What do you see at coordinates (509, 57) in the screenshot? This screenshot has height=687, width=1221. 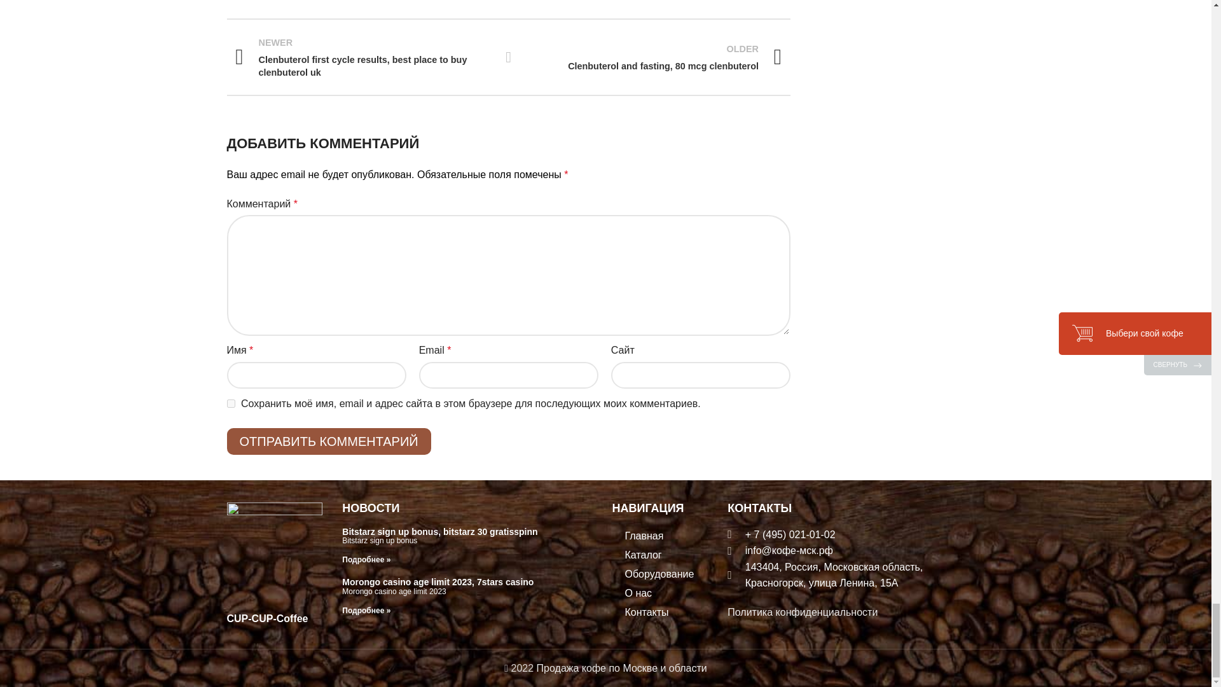 I see `Back to list` at bounding box center [509, 57].